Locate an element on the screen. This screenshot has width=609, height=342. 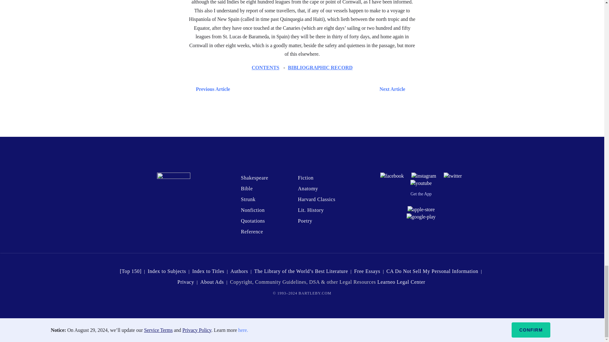
Reference is located at coordinates (252, 231).